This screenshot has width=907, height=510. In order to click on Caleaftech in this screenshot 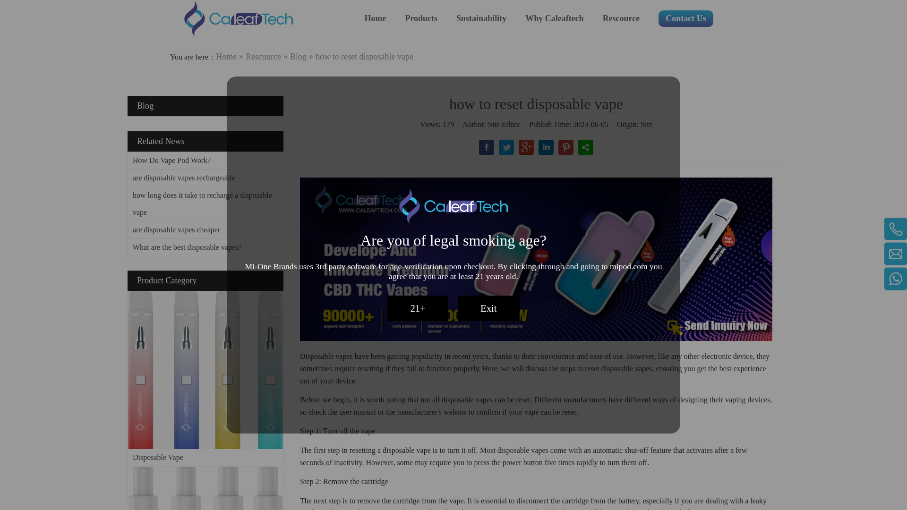, I will do `click(238, 19)`.